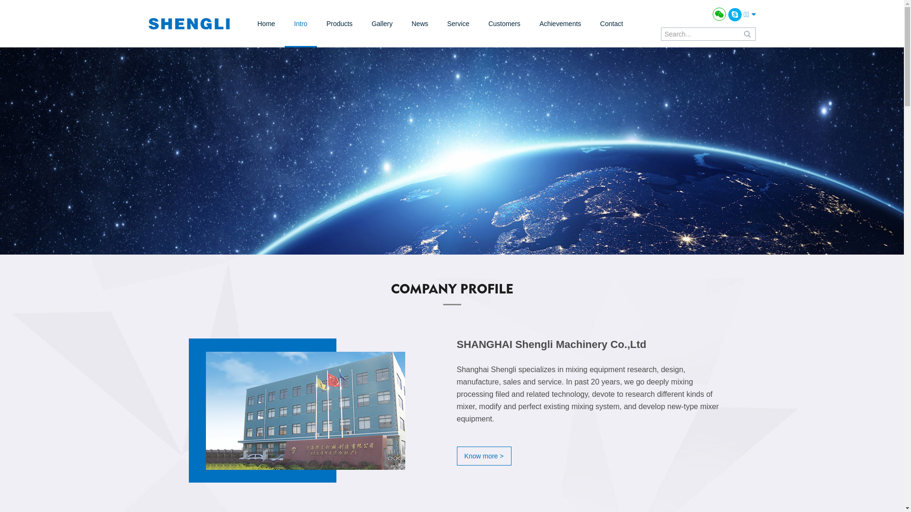 This screenshot has height=512, width=911. Describe the element at coordinates (458, 24) in the screenshot. I see `Service` at that location.